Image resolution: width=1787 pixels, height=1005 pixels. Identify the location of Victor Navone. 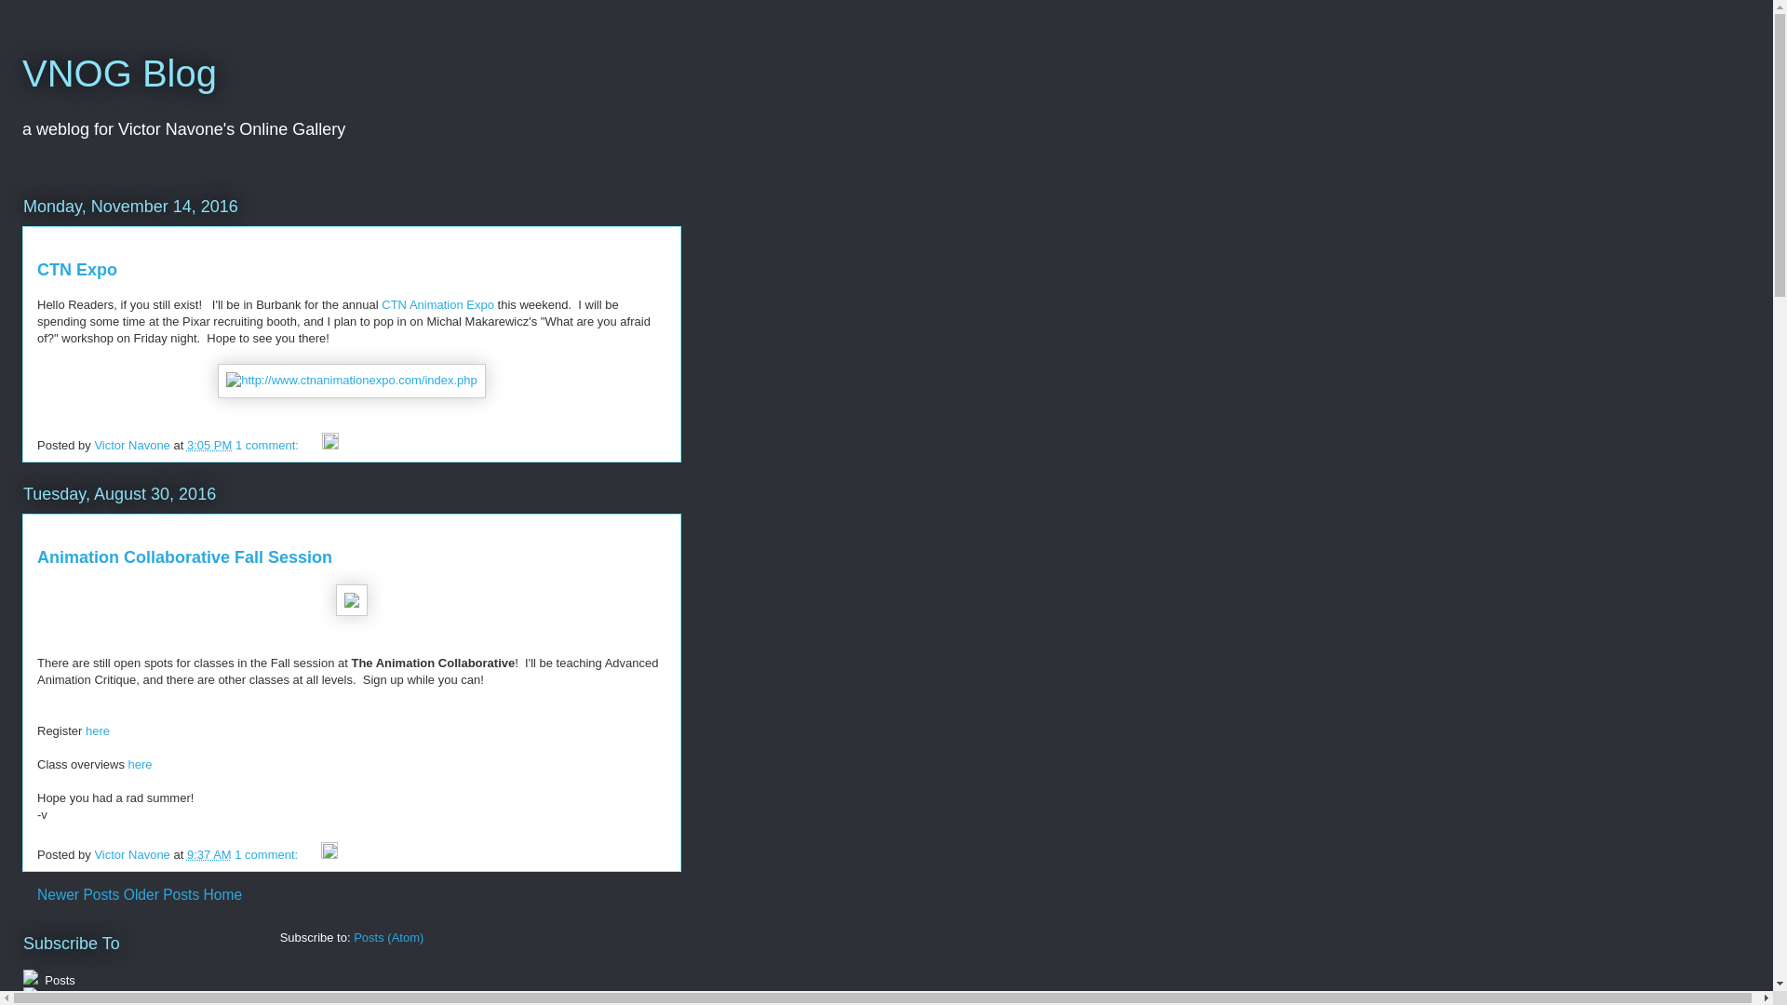
(134, 445).